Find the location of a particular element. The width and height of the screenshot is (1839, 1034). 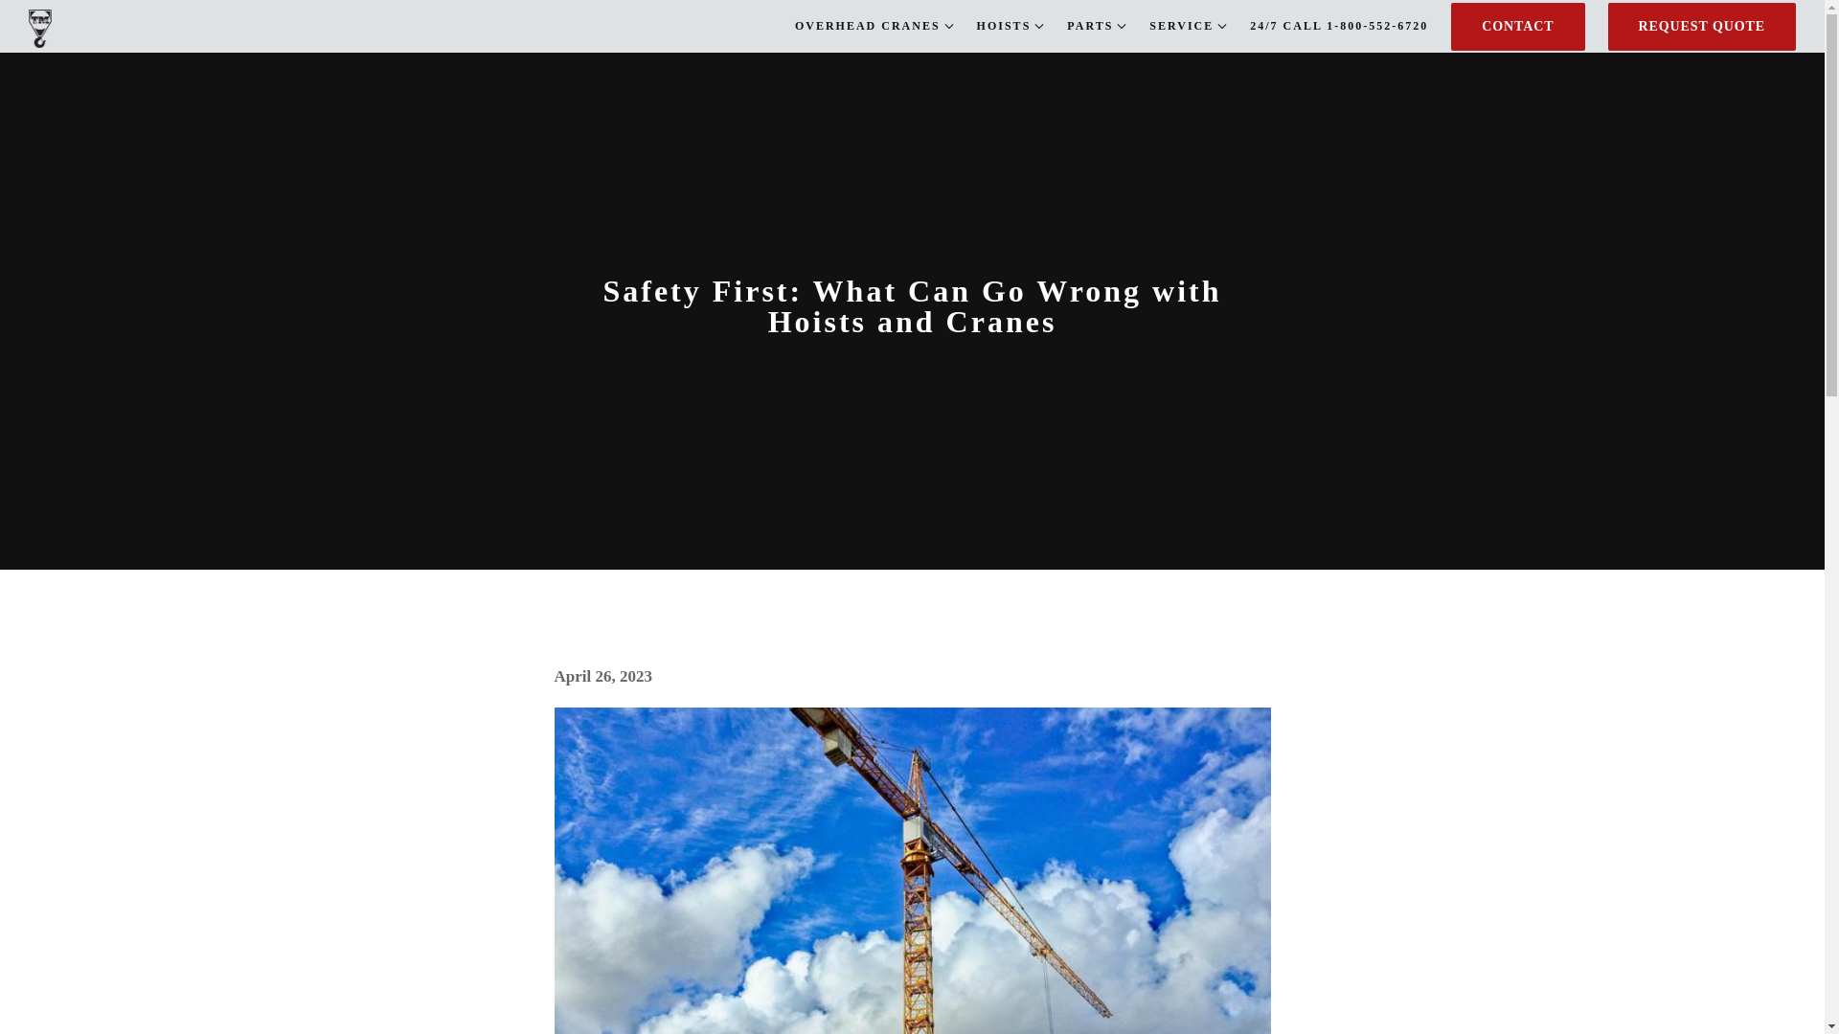

HOISTS is located at coordinates (1004, 25).